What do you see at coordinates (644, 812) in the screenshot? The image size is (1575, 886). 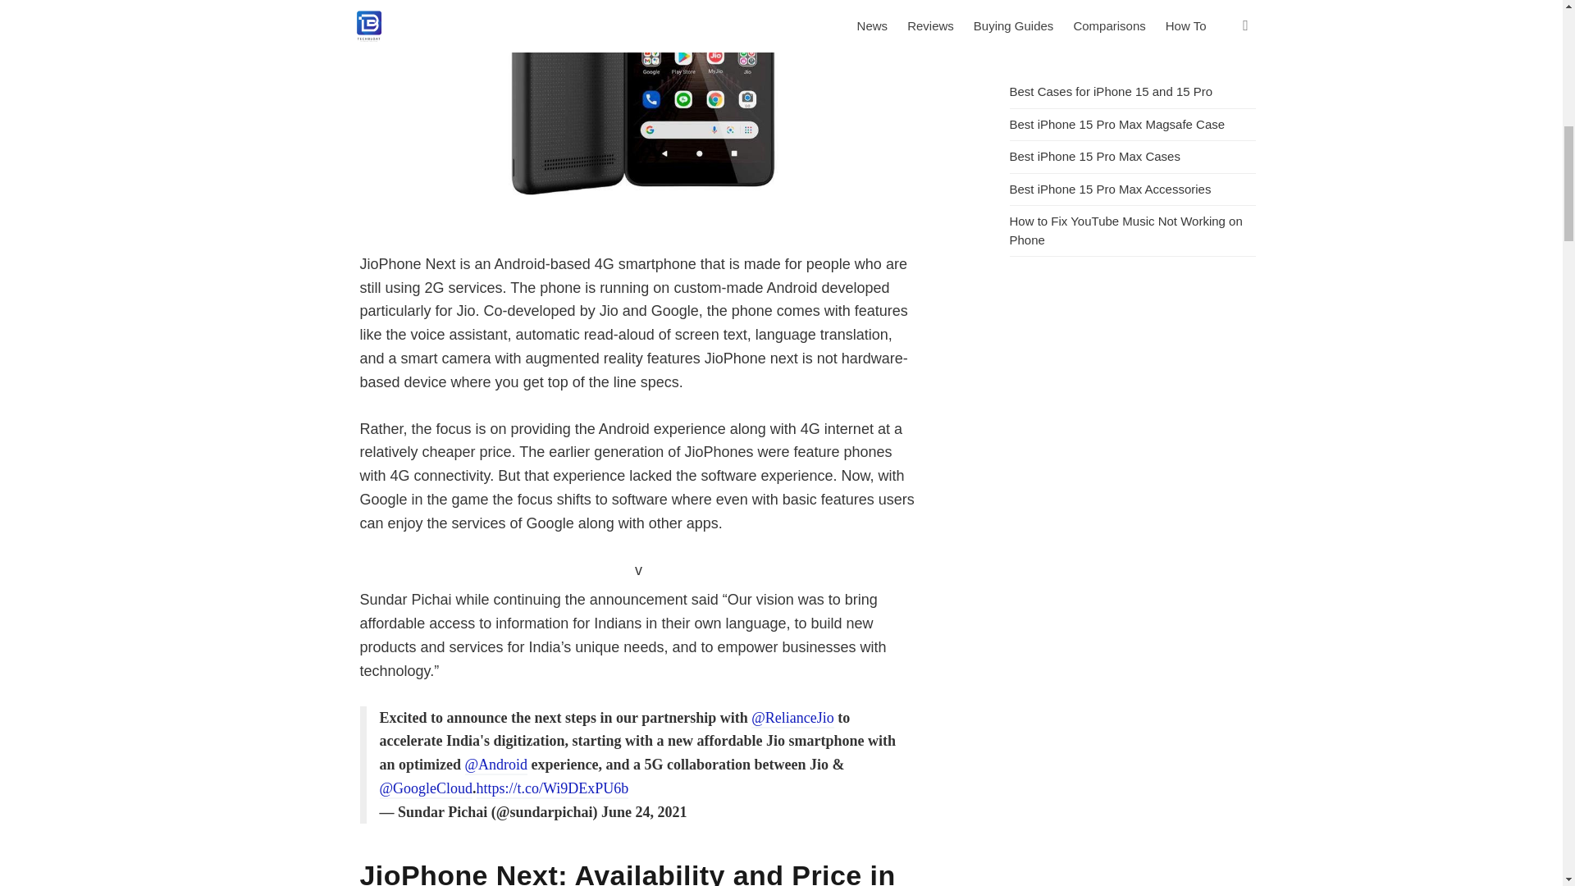 I see `June 24, 2021` at bounding box center [644, 812].